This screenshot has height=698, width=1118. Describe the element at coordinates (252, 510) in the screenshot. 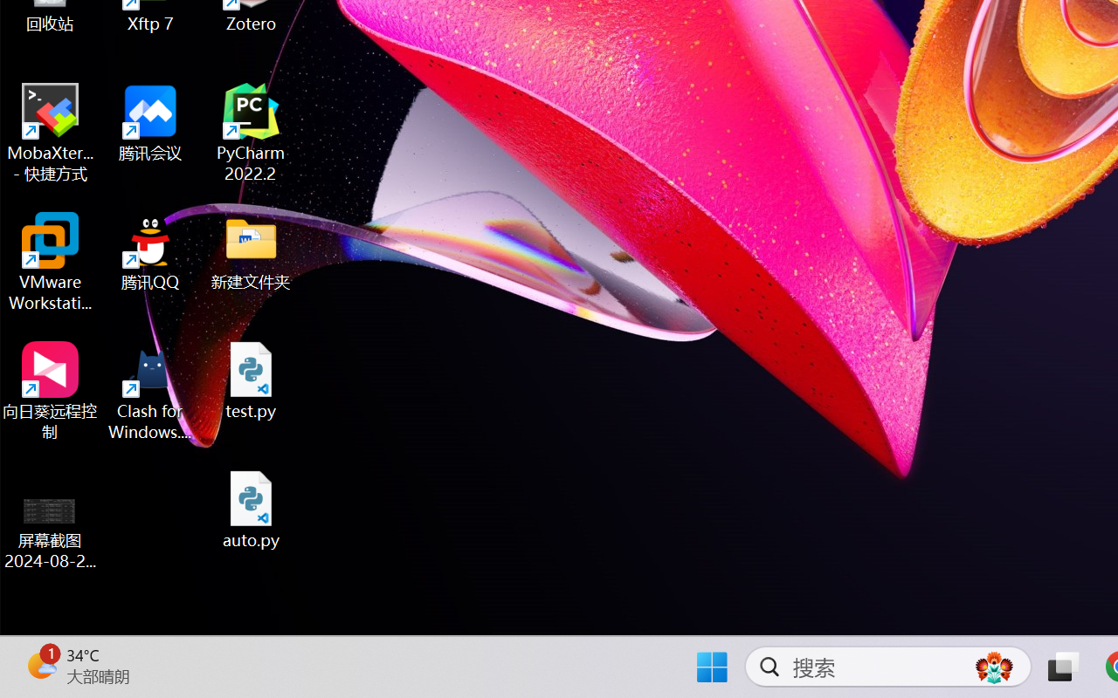

I see `auto.py` at that location.